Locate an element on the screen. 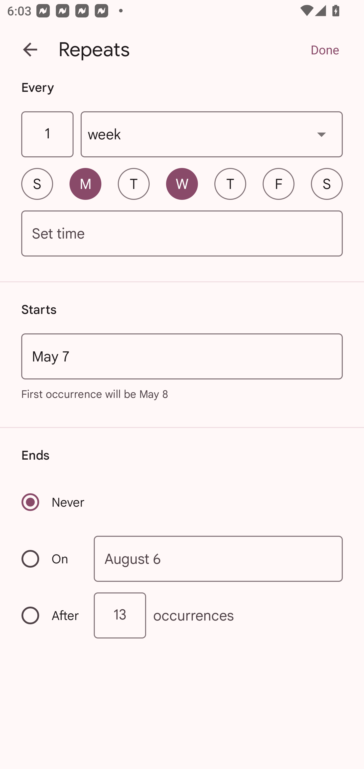  Done is located at coordinates (325, 50).